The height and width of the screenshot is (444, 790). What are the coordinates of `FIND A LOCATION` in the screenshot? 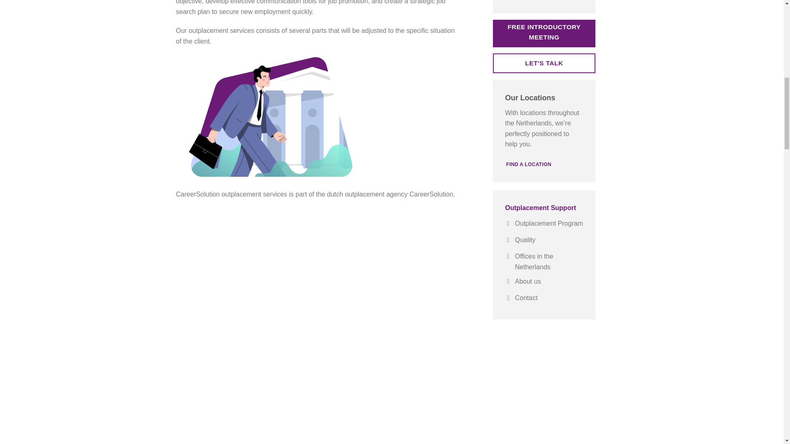 It's located at (529, 164).